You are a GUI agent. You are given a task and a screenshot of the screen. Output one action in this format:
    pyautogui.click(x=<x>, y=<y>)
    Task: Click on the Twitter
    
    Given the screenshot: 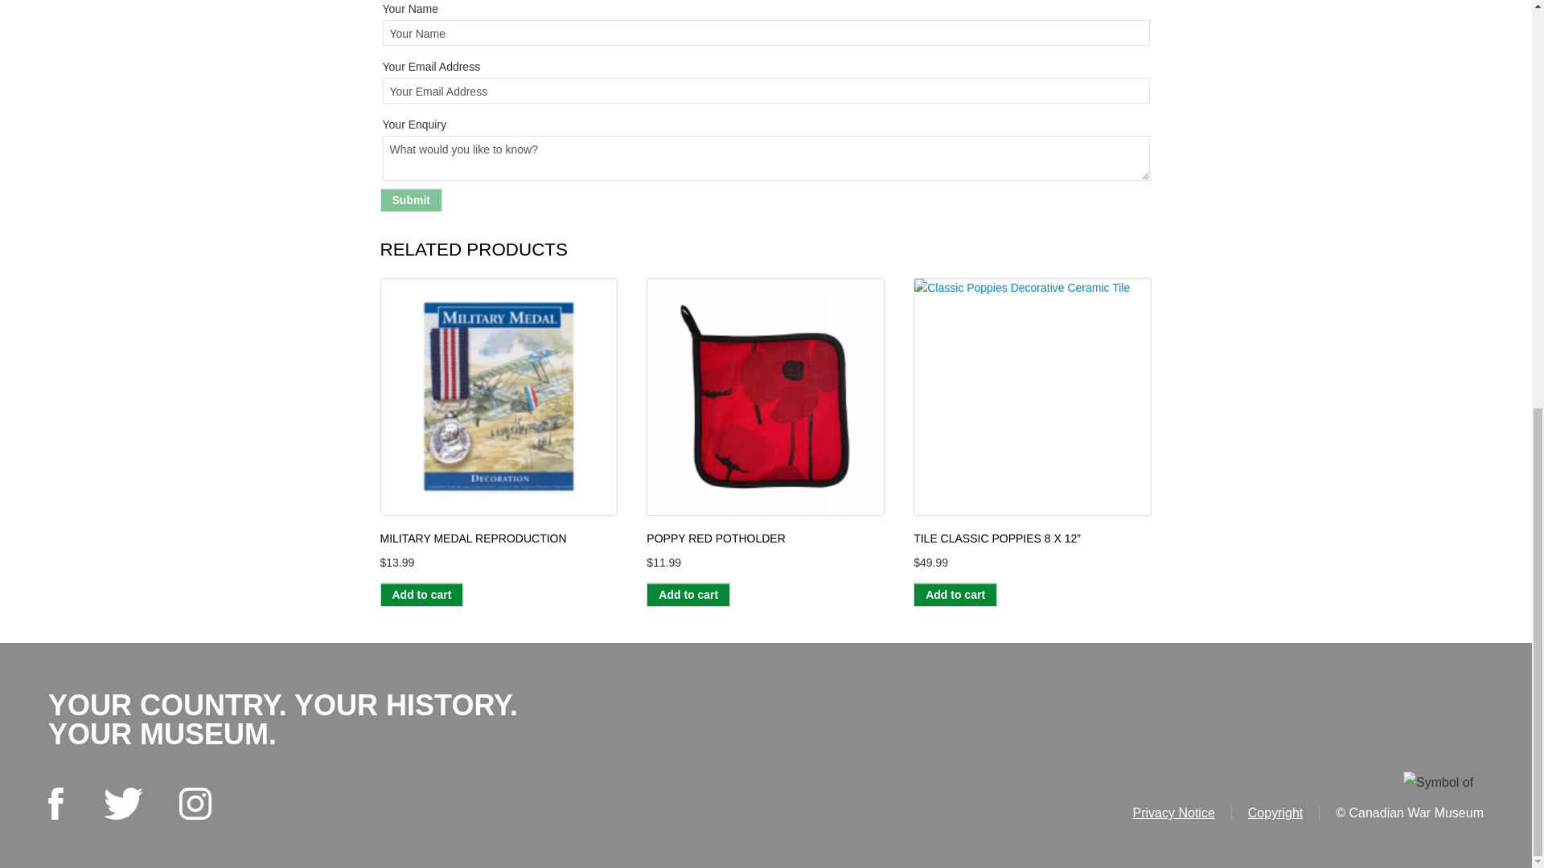 What is the action you would take?
    pyautogui.click(x=123, y=803)
    